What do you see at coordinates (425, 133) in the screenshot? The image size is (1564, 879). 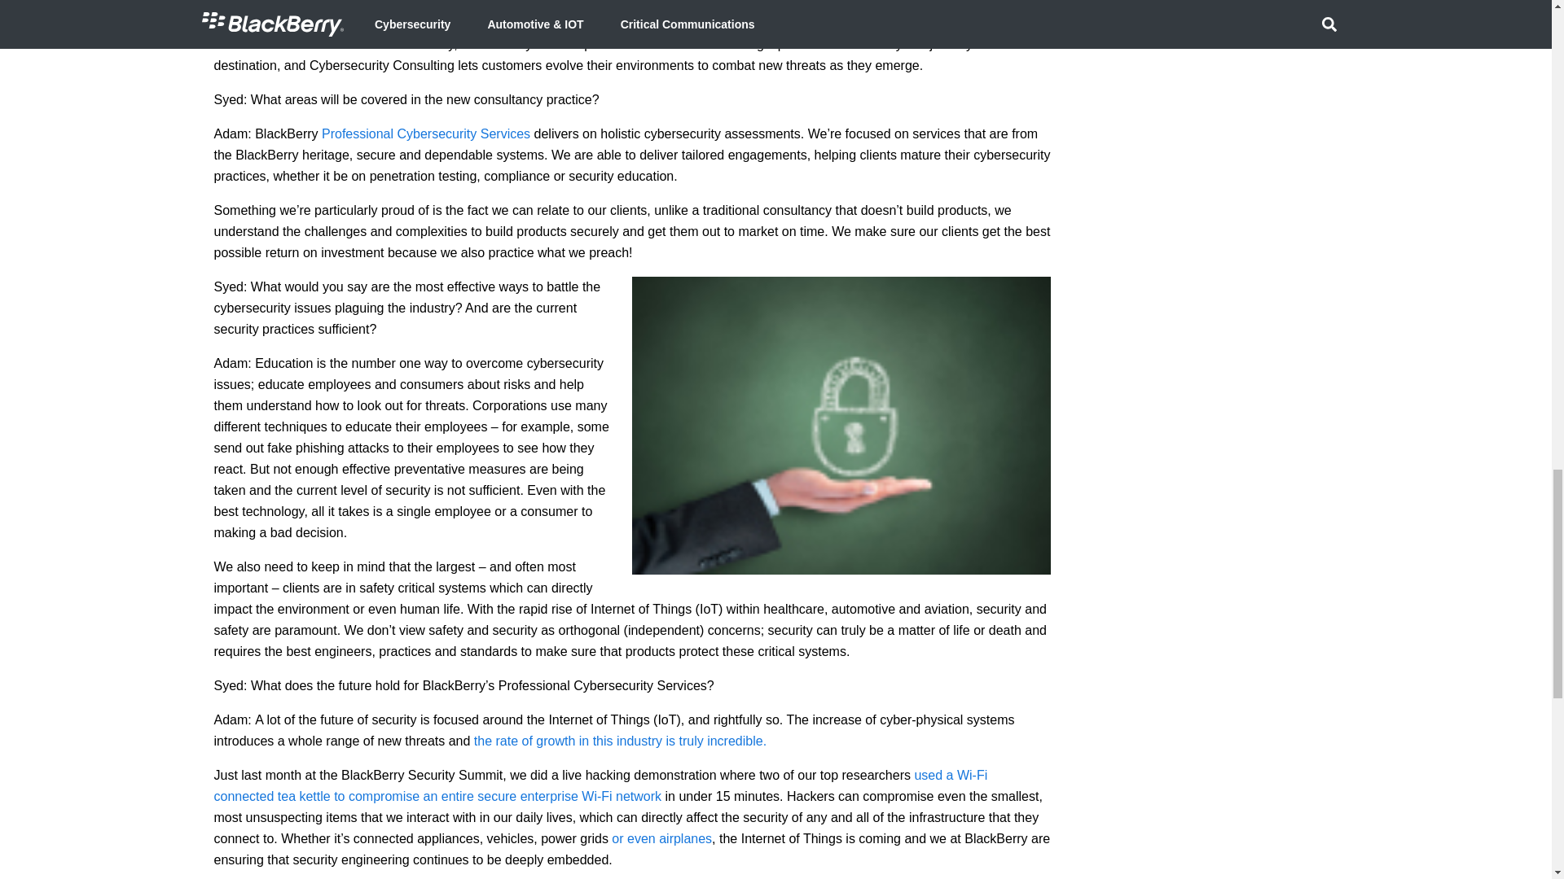 I see `Professional Cybersecurity Services` at bounding box center [425, 133].